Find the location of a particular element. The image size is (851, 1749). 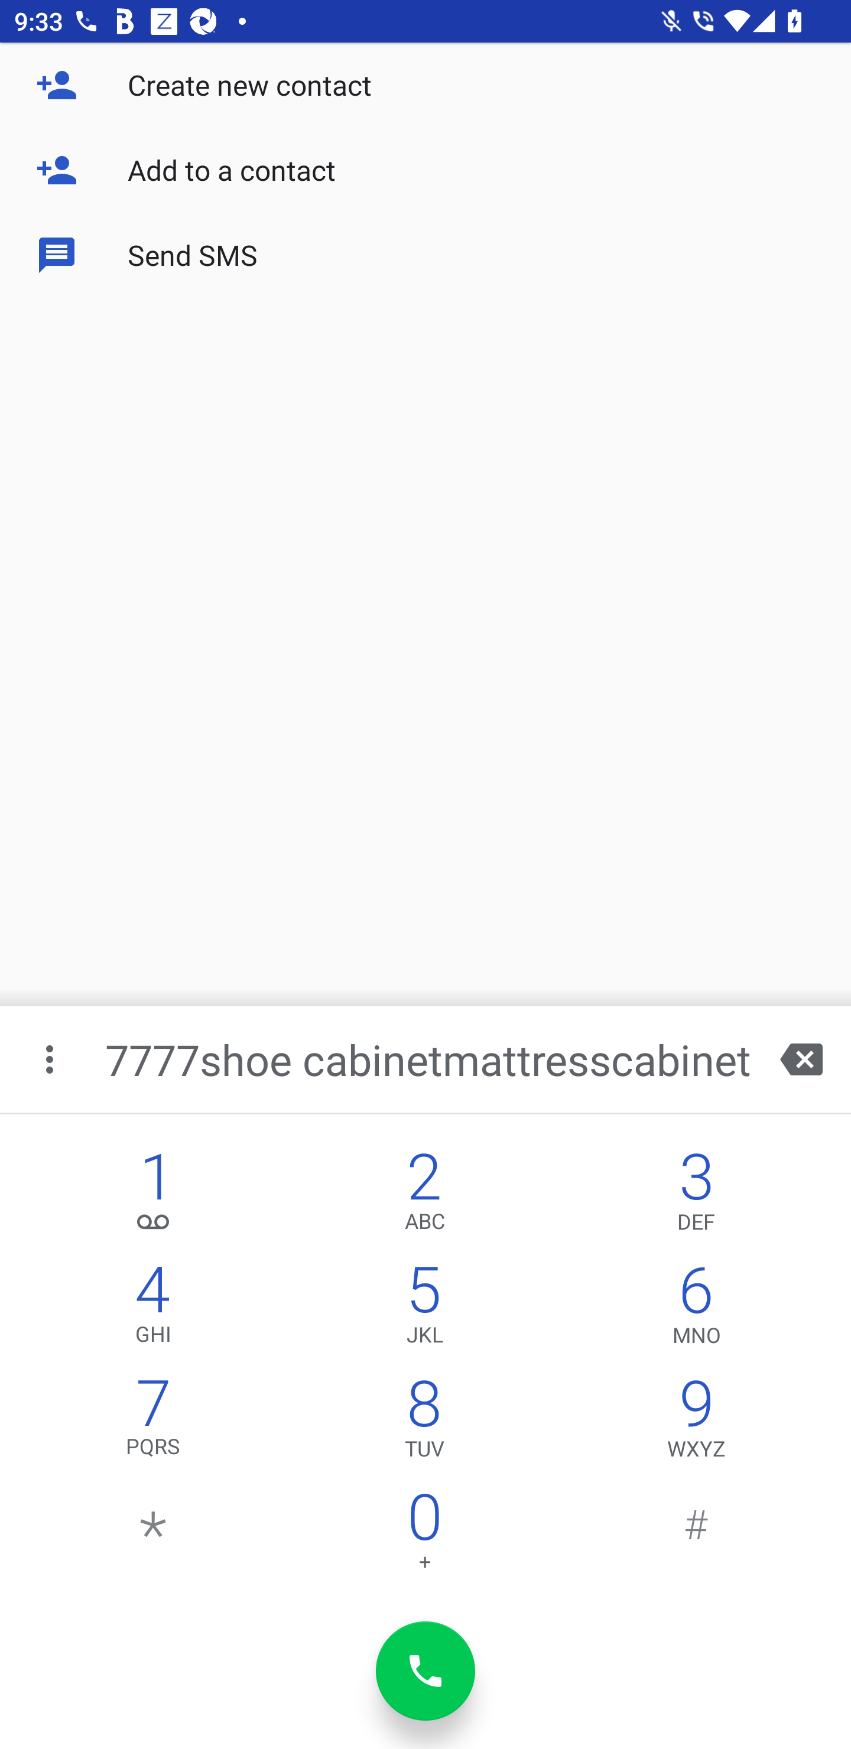

9,WXYZ 9 WXYZ is located at coordinates (696, 1423).